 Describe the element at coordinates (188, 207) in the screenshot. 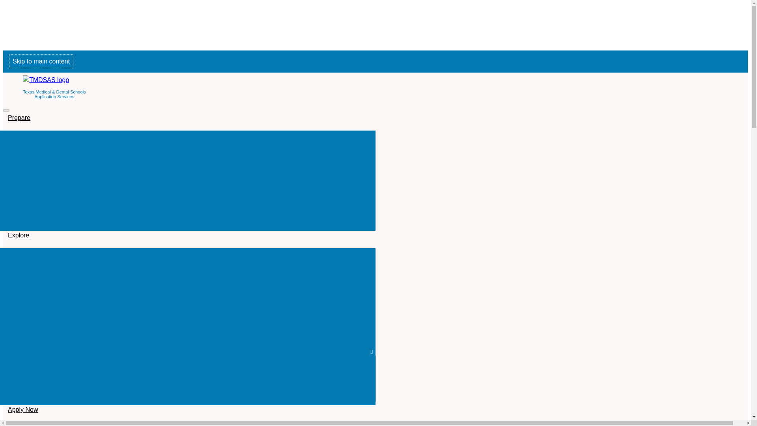

I see `Re-Applicants` at that location.